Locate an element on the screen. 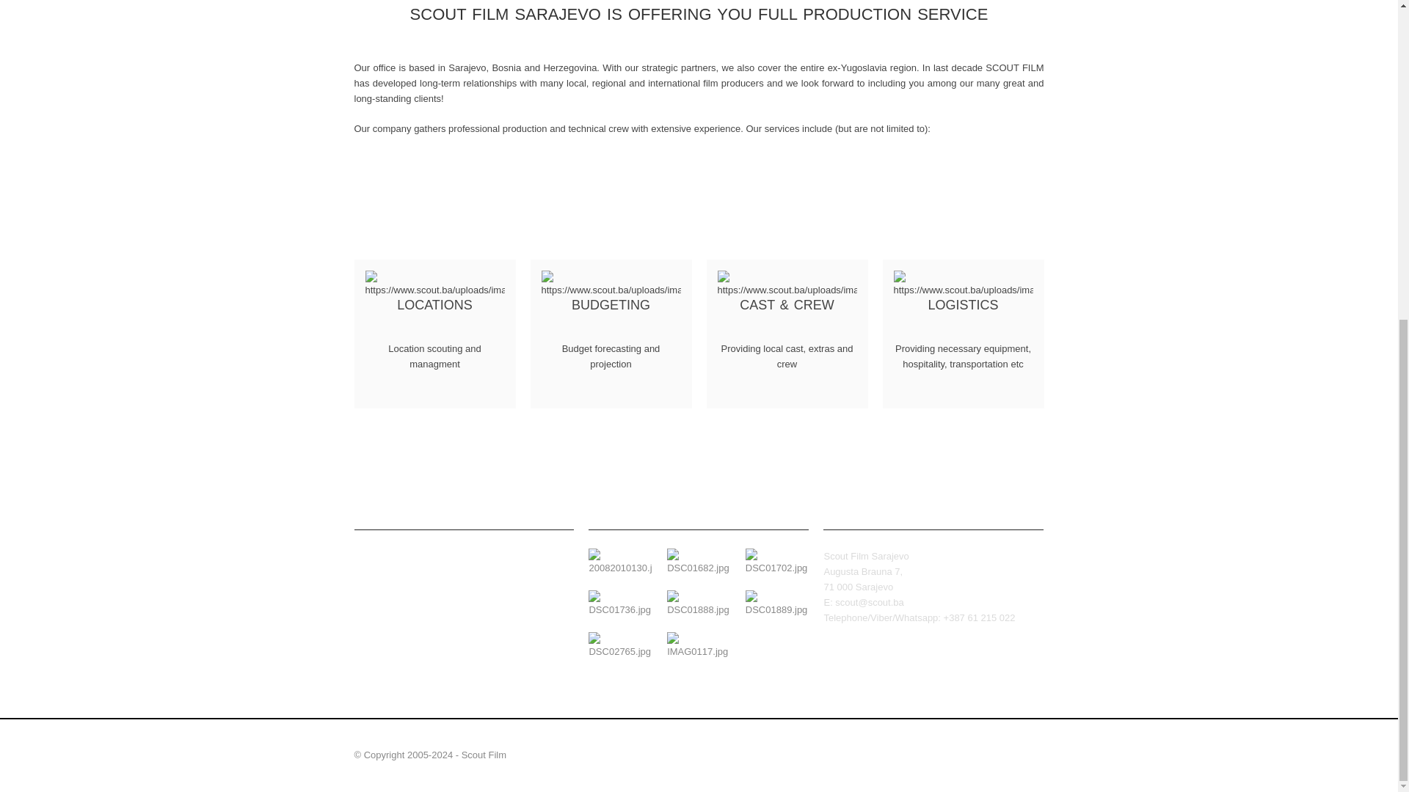  RSS is located at coordinates (442, 565).